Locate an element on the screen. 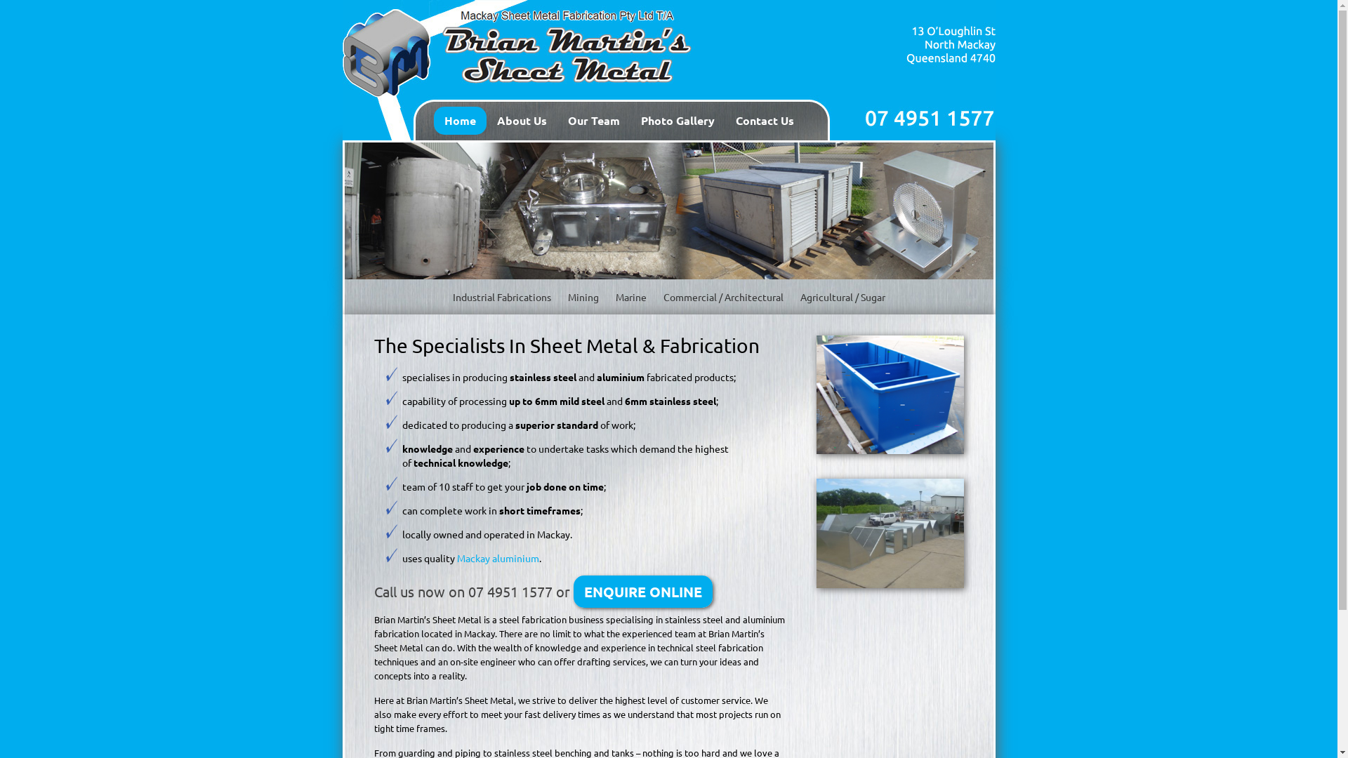  Mackay aluminium is located at coordinates (497, 558).